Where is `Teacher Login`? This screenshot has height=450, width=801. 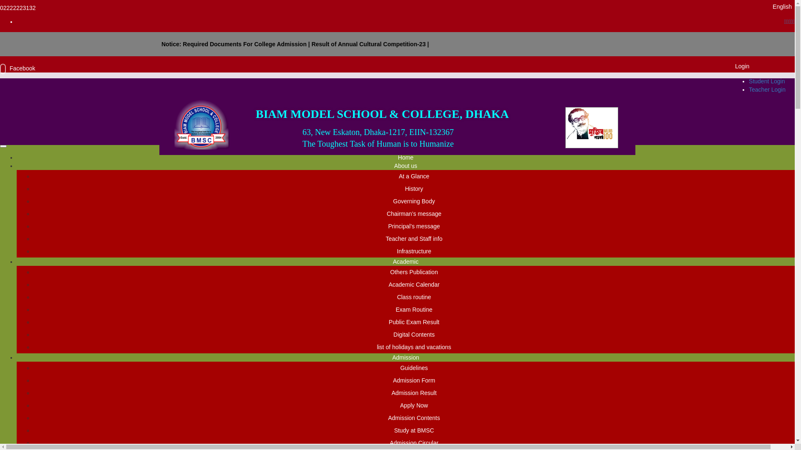 Teacher Login is located at coordinates (767, 90).